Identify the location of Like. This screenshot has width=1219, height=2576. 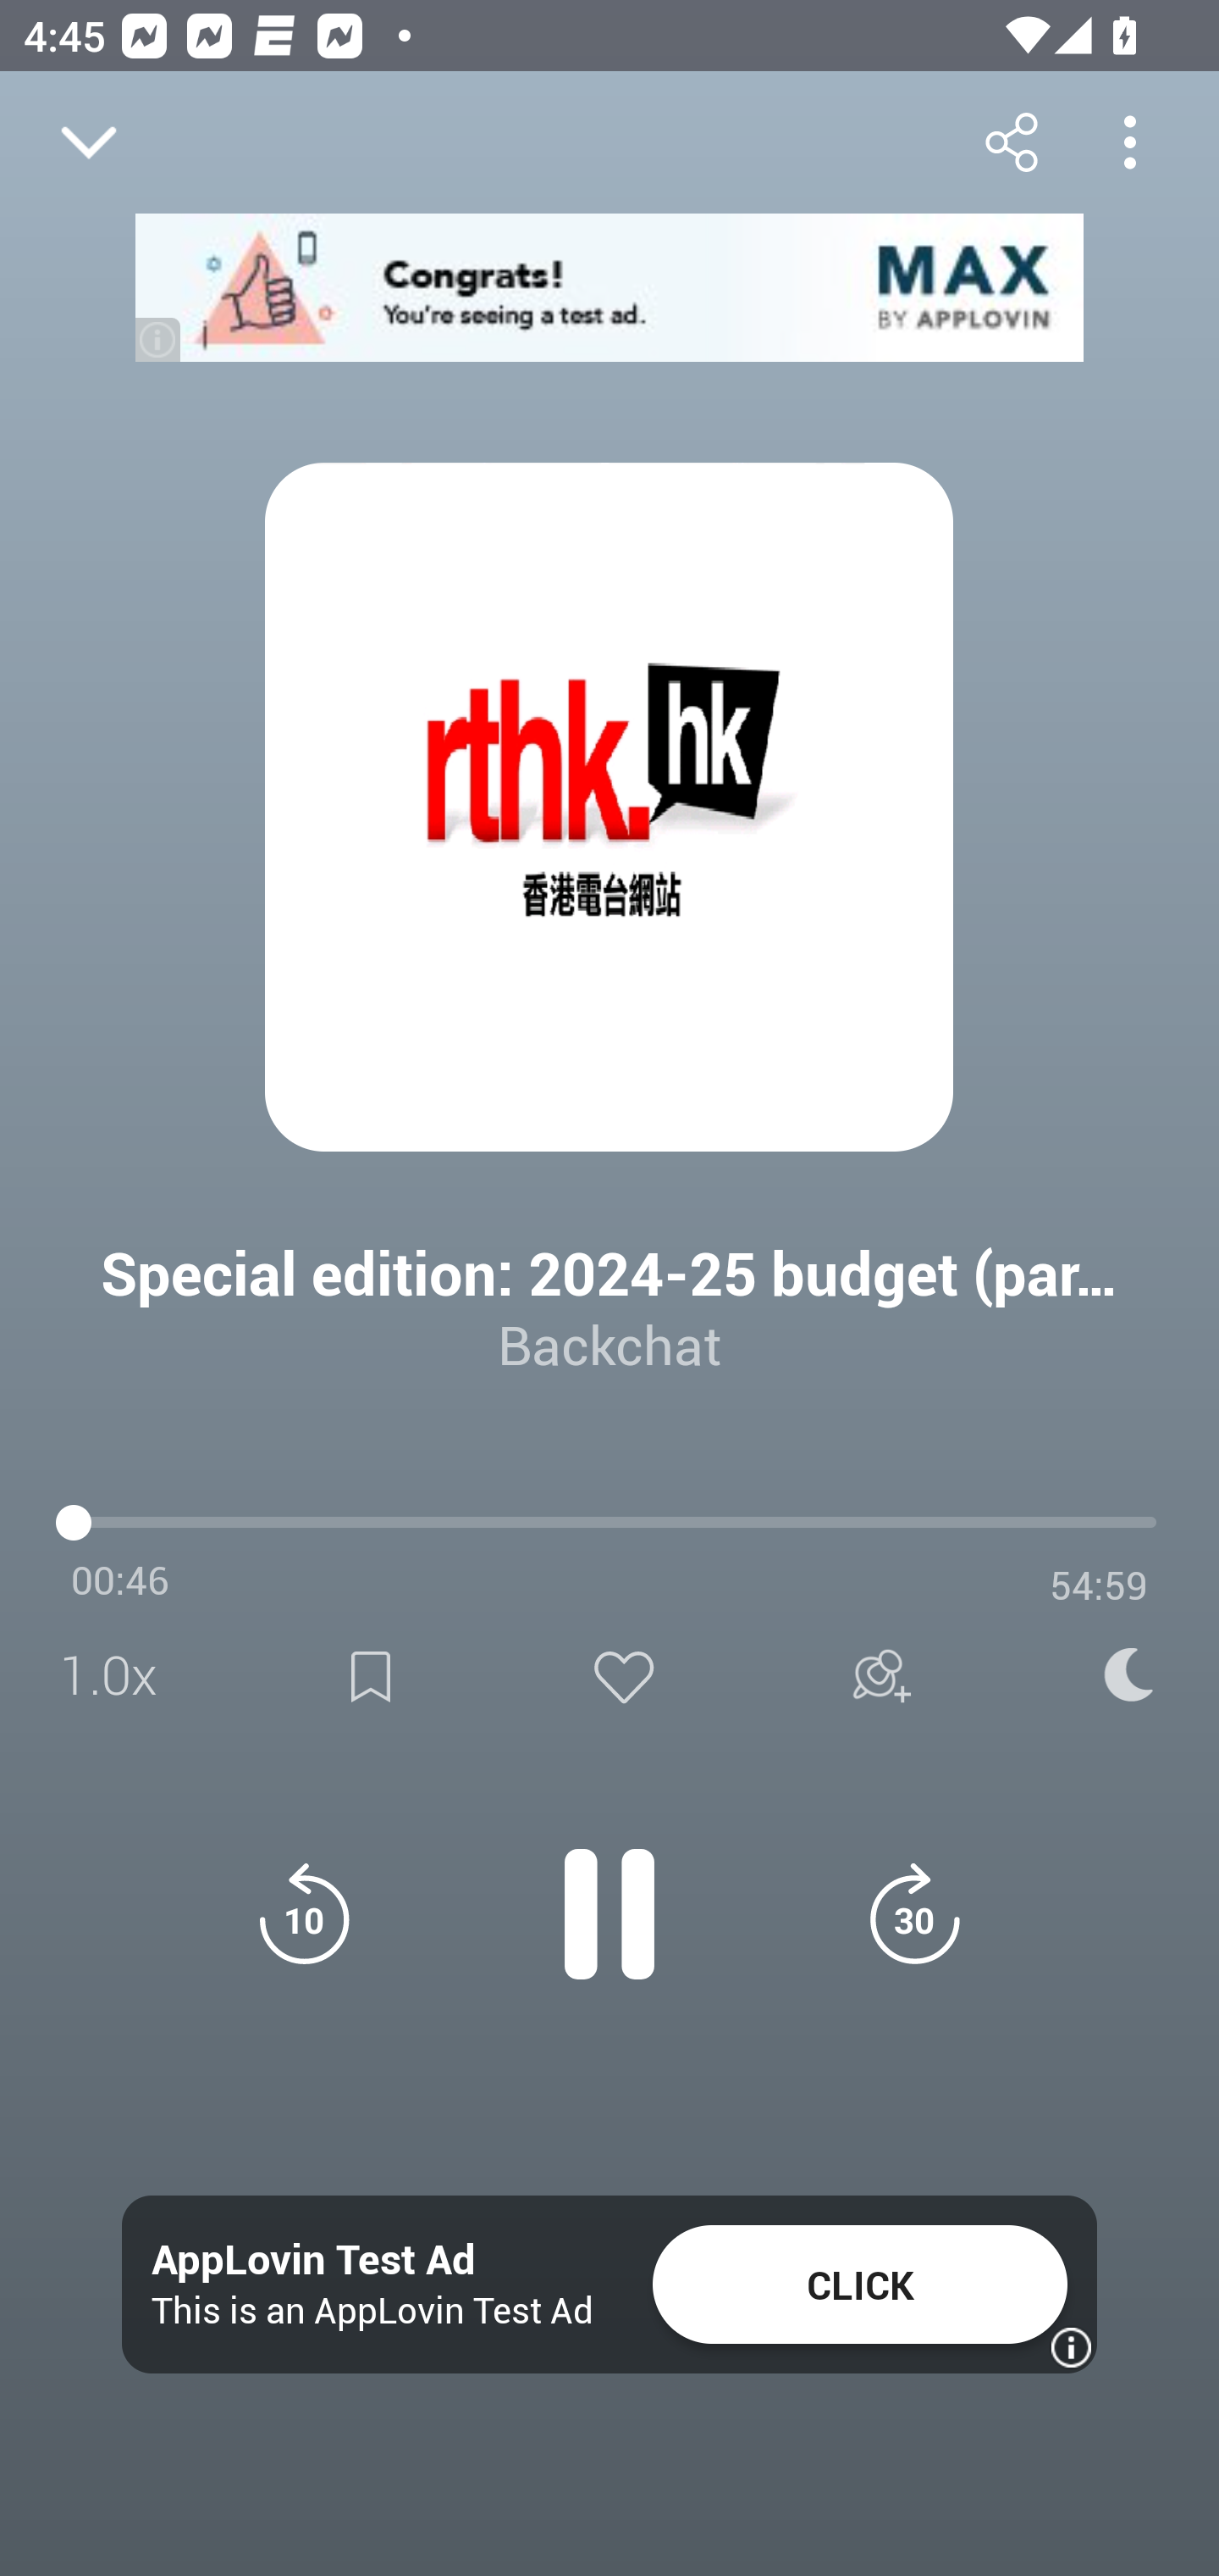
(623, 1676).